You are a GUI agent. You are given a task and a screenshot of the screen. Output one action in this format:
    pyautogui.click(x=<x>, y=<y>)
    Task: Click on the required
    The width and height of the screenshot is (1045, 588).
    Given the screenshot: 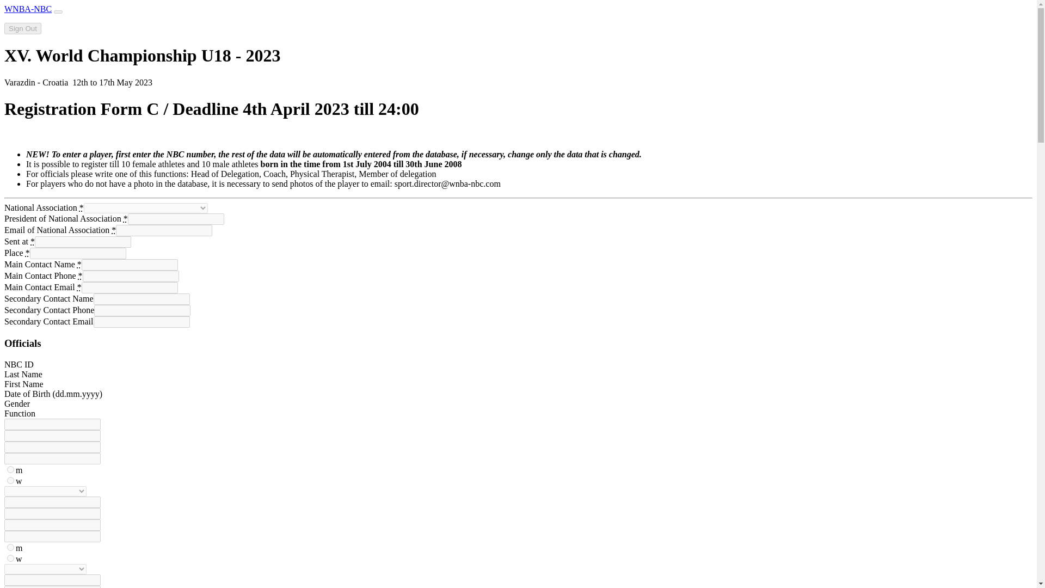 What is the action you would take?
    pyautogui.click(x=79, y=287)
    